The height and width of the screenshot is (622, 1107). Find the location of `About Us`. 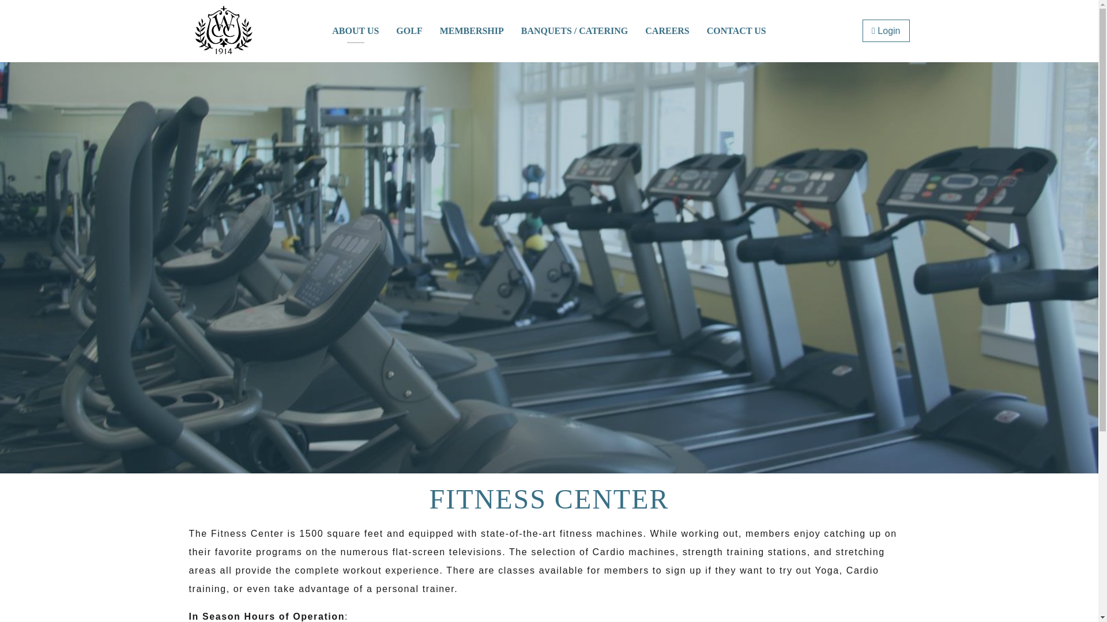

About Us is located at coordinates (355, 31).